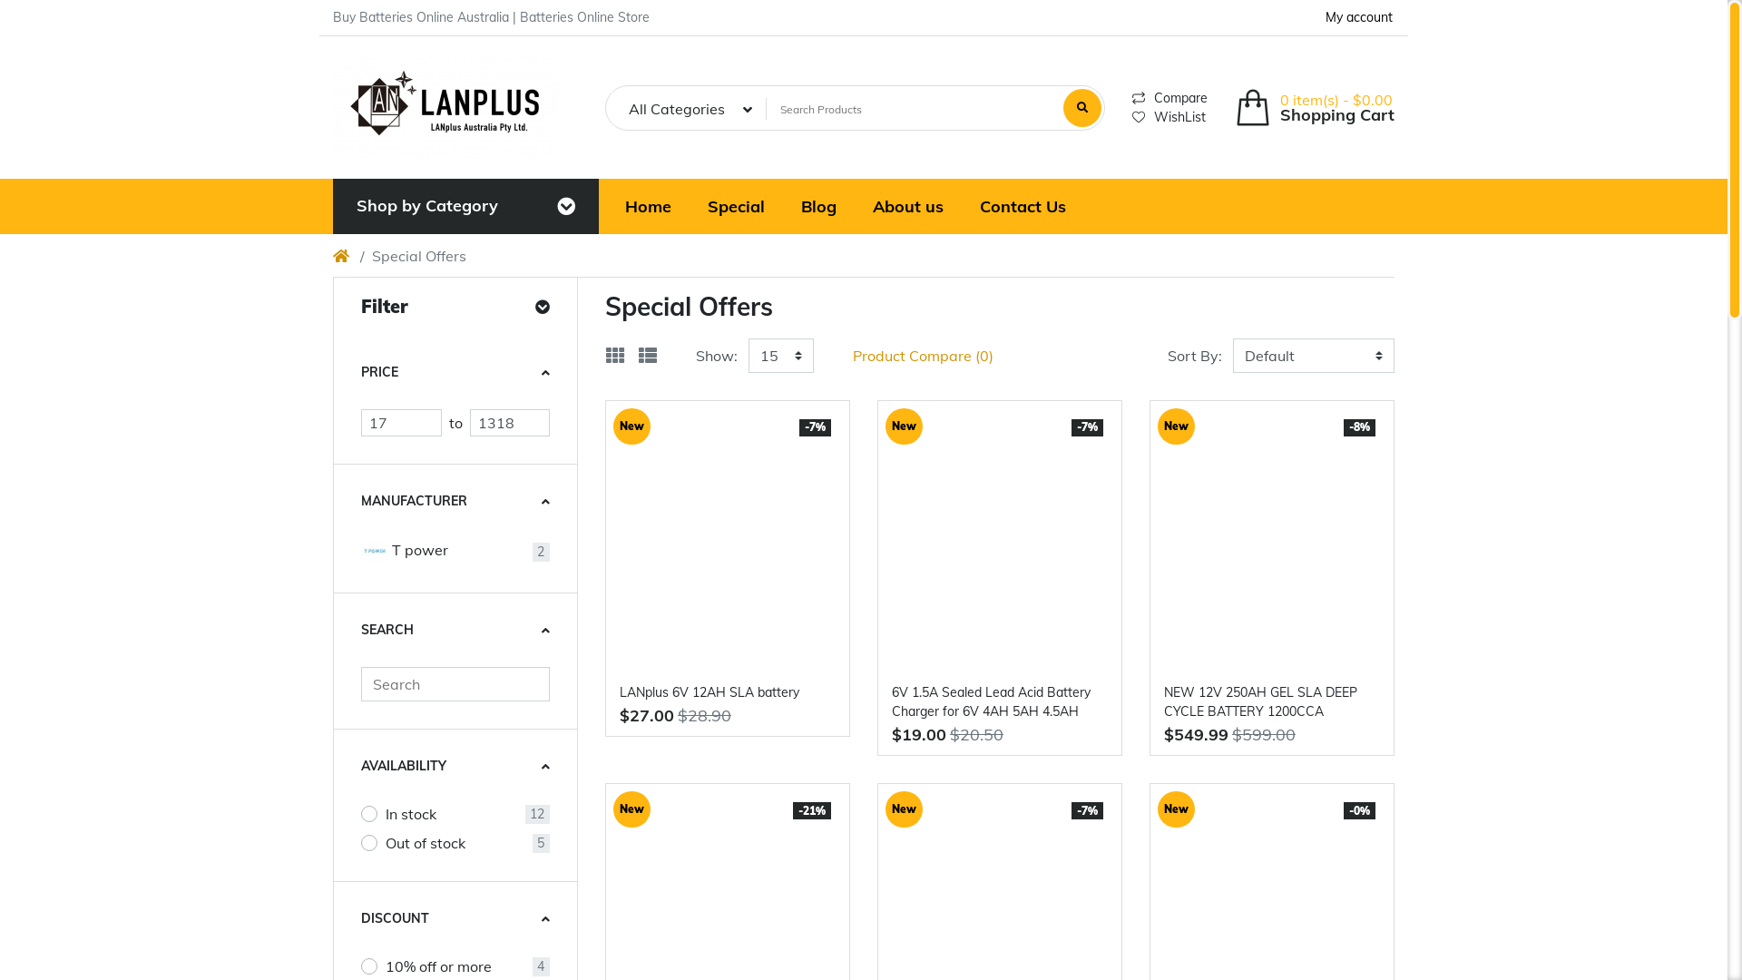 The height and width of the screenshot is (980, 1742). I want to click on Compare this Product, so click(1331, 384).